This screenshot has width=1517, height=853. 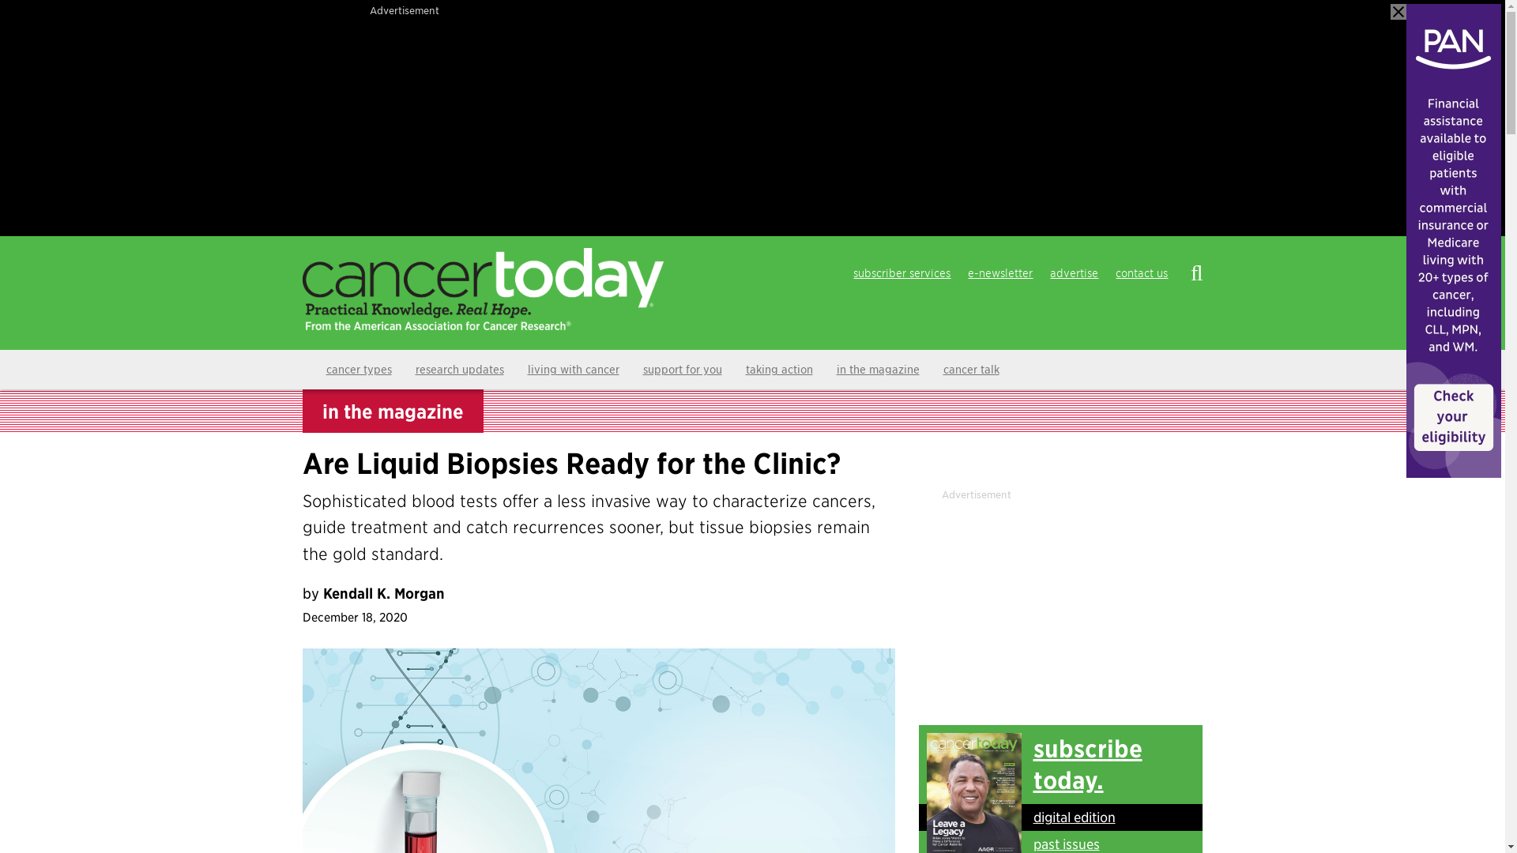 What do you see at coordinates (1000, 274) in the screenshot?
I see `e-newsletter` at bounding box center [1000, 274].